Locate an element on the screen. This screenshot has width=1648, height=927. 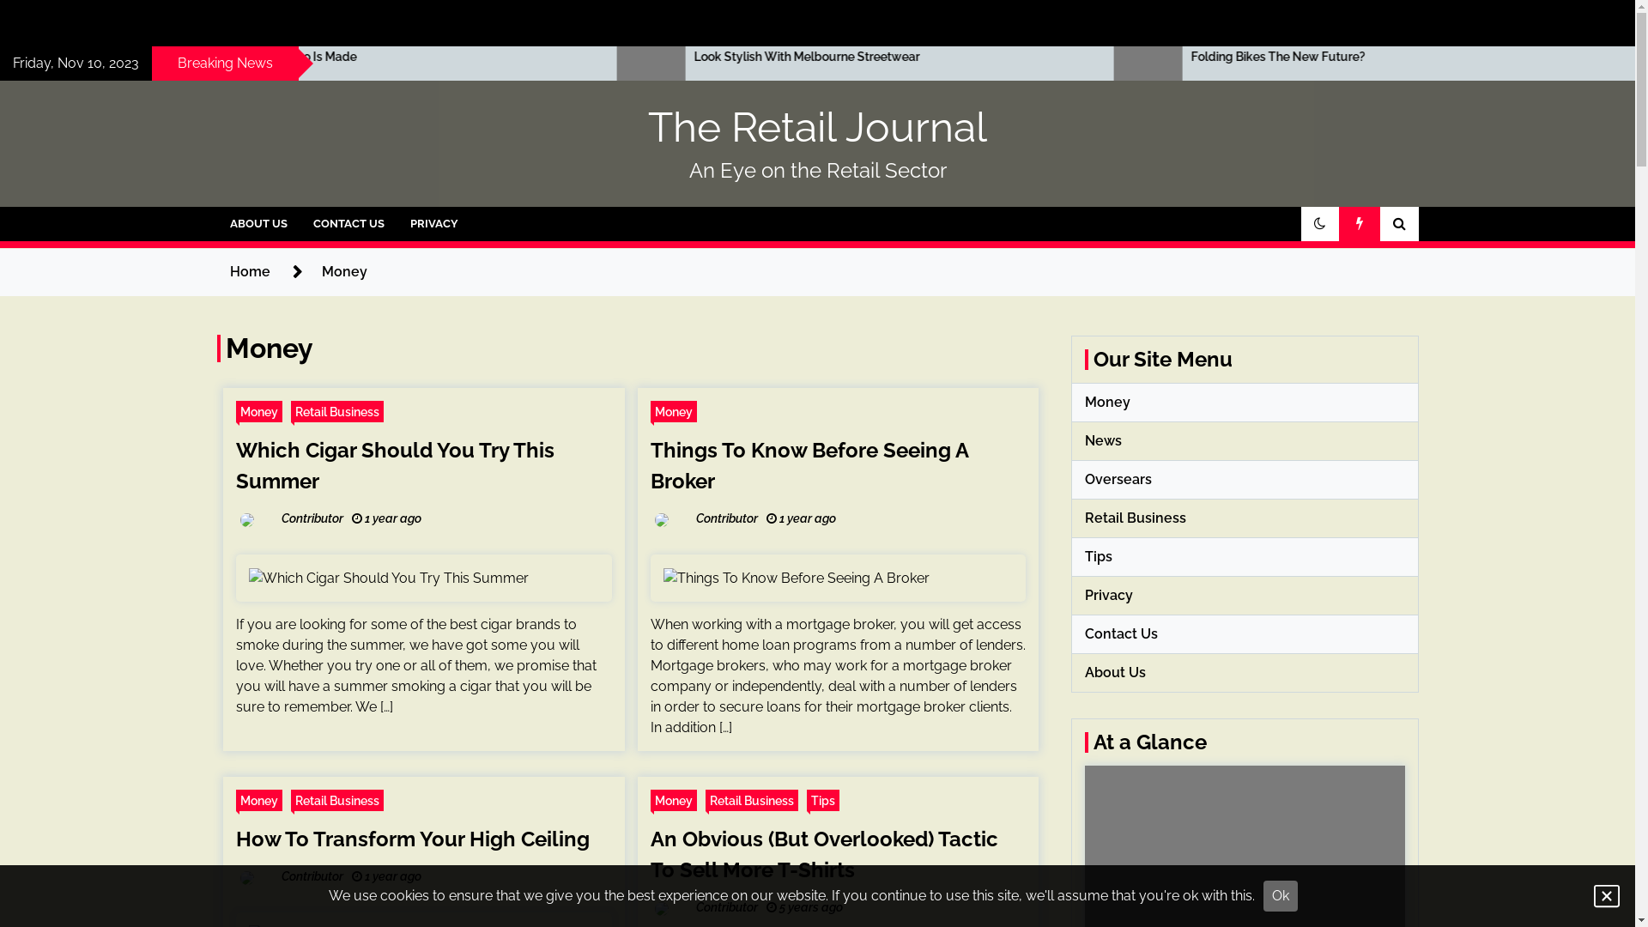
Contributor is located at coordinates (706, 908).